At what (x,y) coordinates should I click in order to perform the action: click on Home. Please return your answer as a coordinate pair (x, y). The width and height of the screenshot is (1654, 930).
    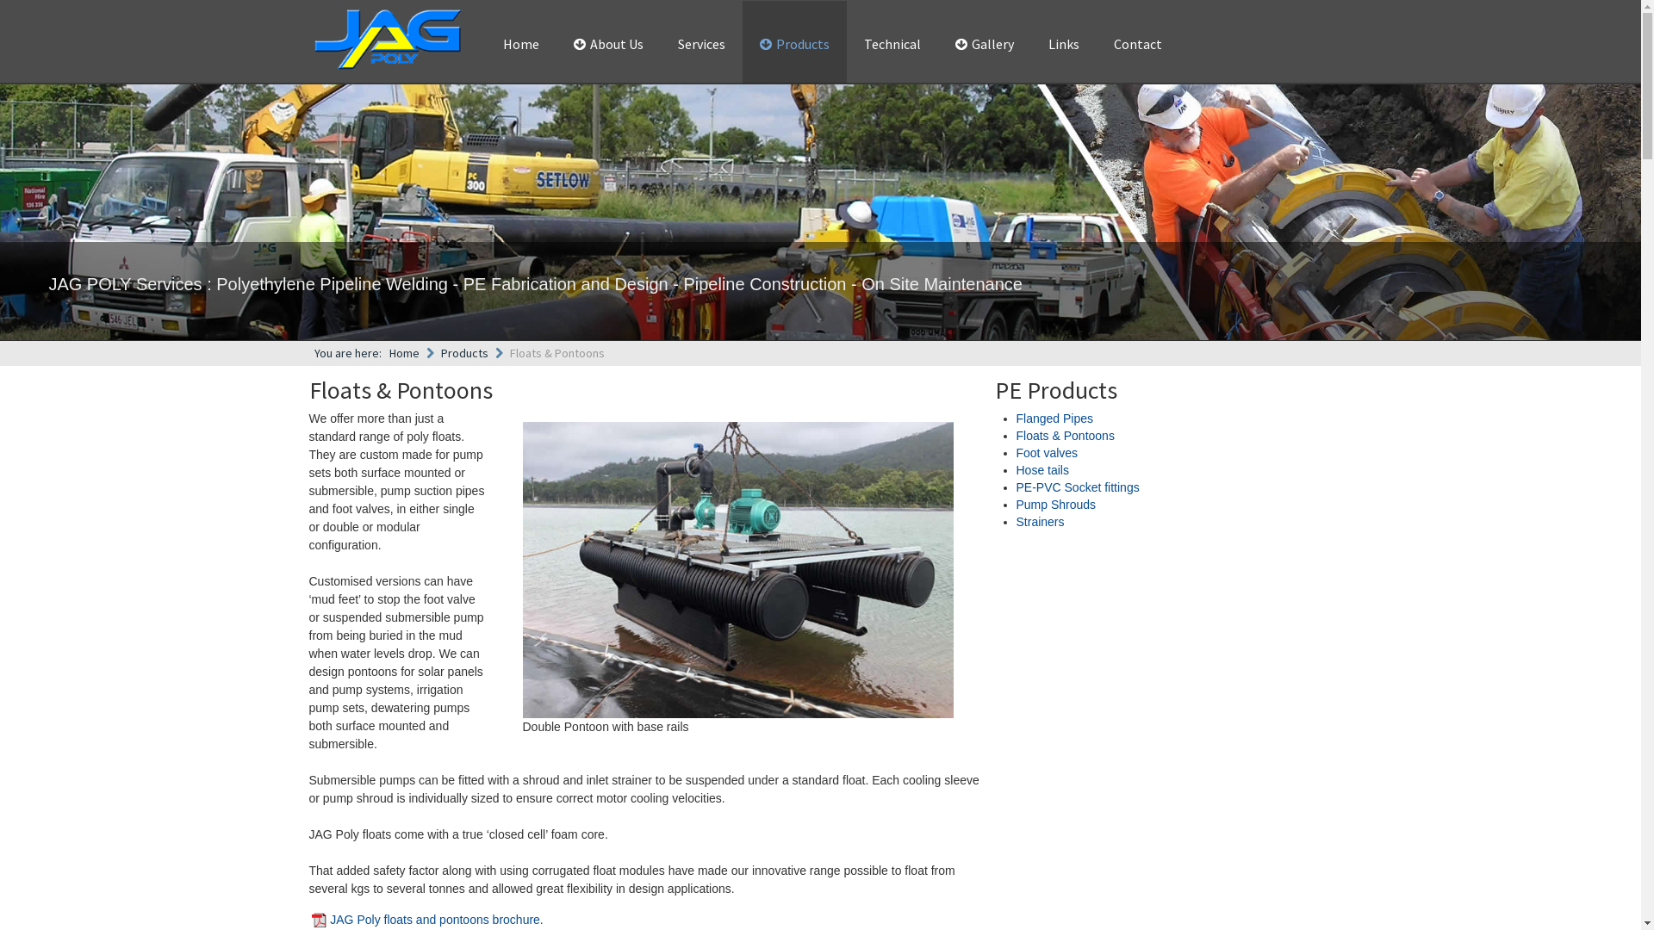
    Looking at the image, I should click on (521, 45).